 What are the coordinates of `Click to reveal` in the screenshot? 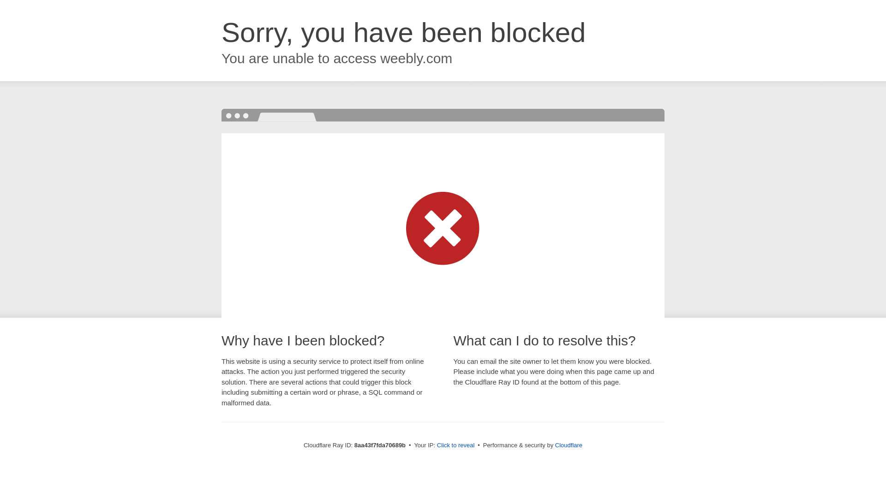 It's located at (456, 445).